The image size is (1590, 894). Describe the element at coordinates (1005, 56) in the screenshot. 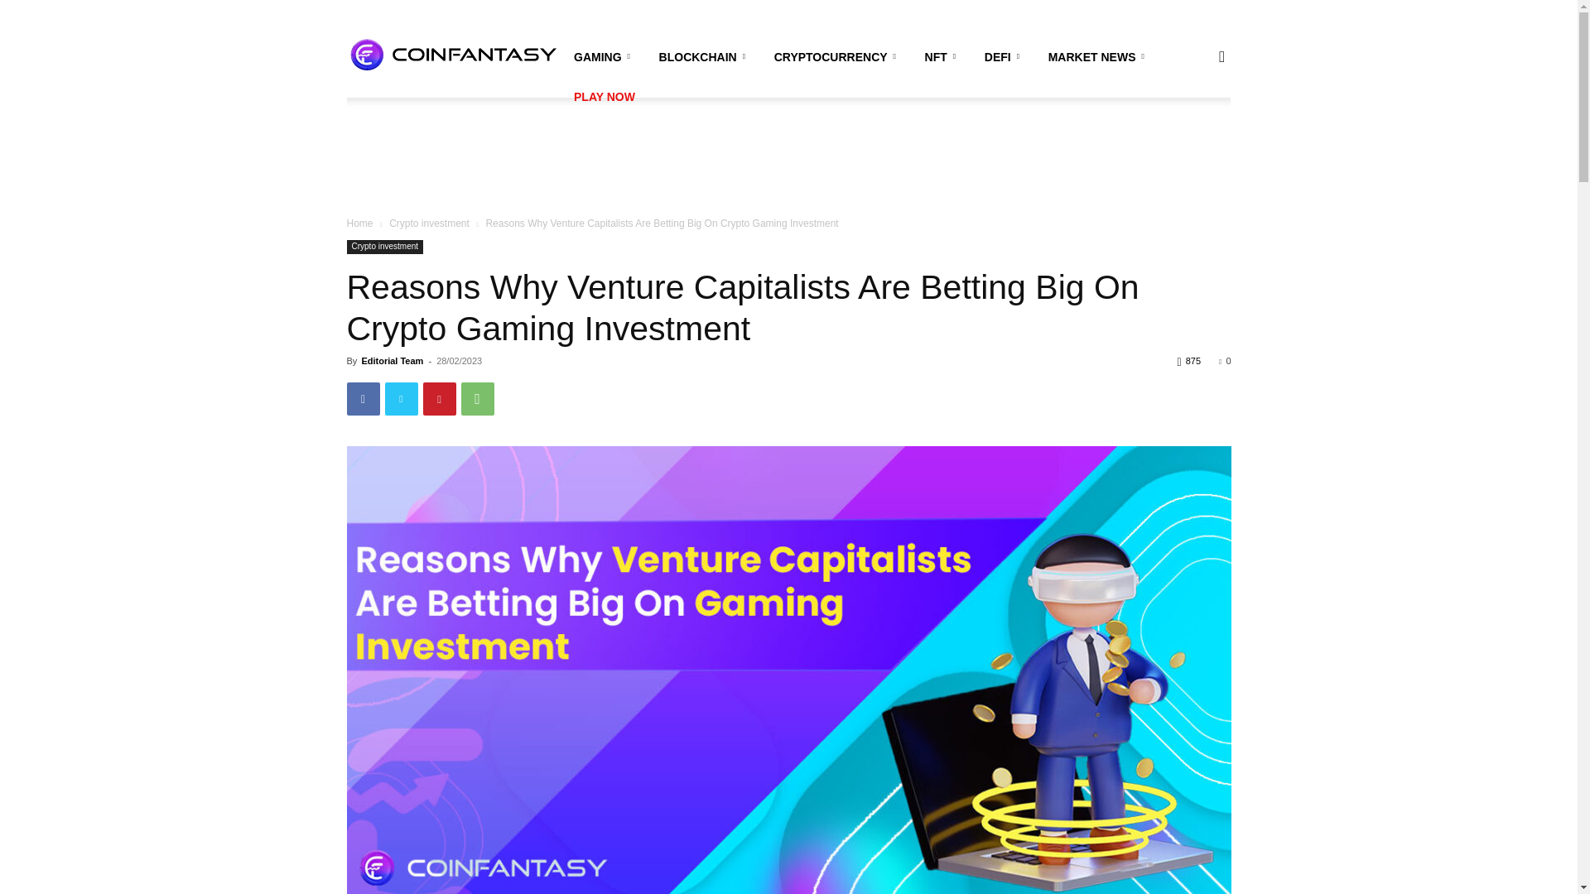

I see `DEFI` at that location.